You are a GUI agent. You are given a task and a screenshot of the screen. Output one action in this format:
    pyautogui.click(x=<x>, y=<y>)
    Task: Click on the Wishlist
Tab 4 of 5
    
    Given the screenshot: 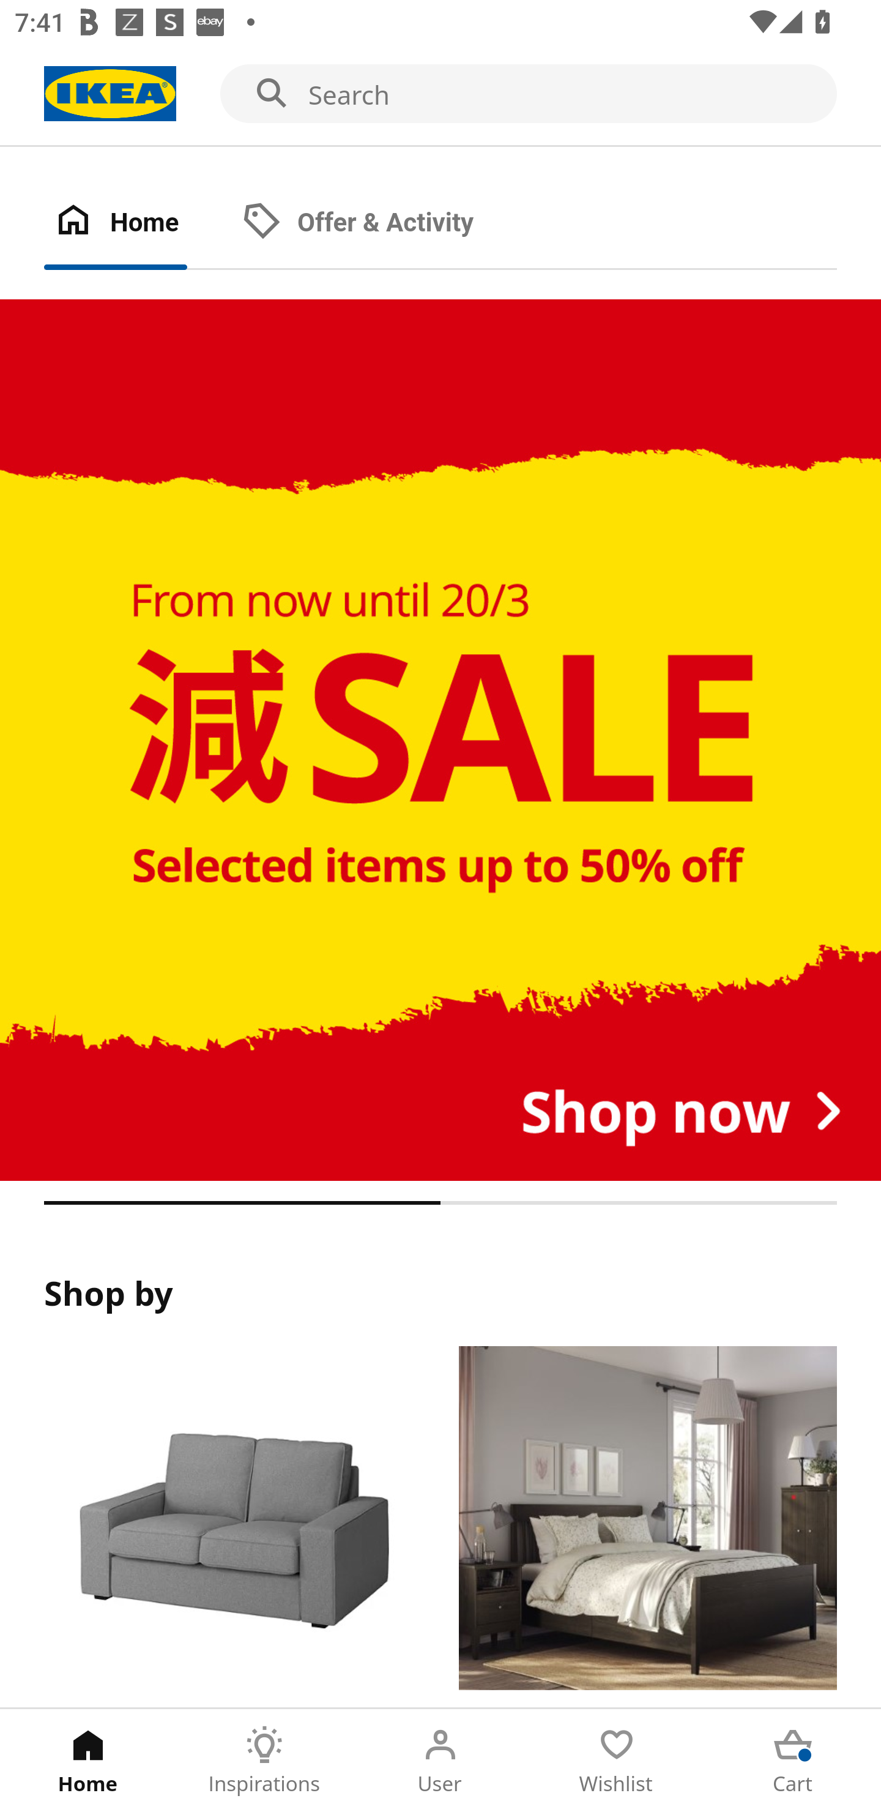 What is the action you would take?
    pyautogui.click(x=617, y=1761)
    